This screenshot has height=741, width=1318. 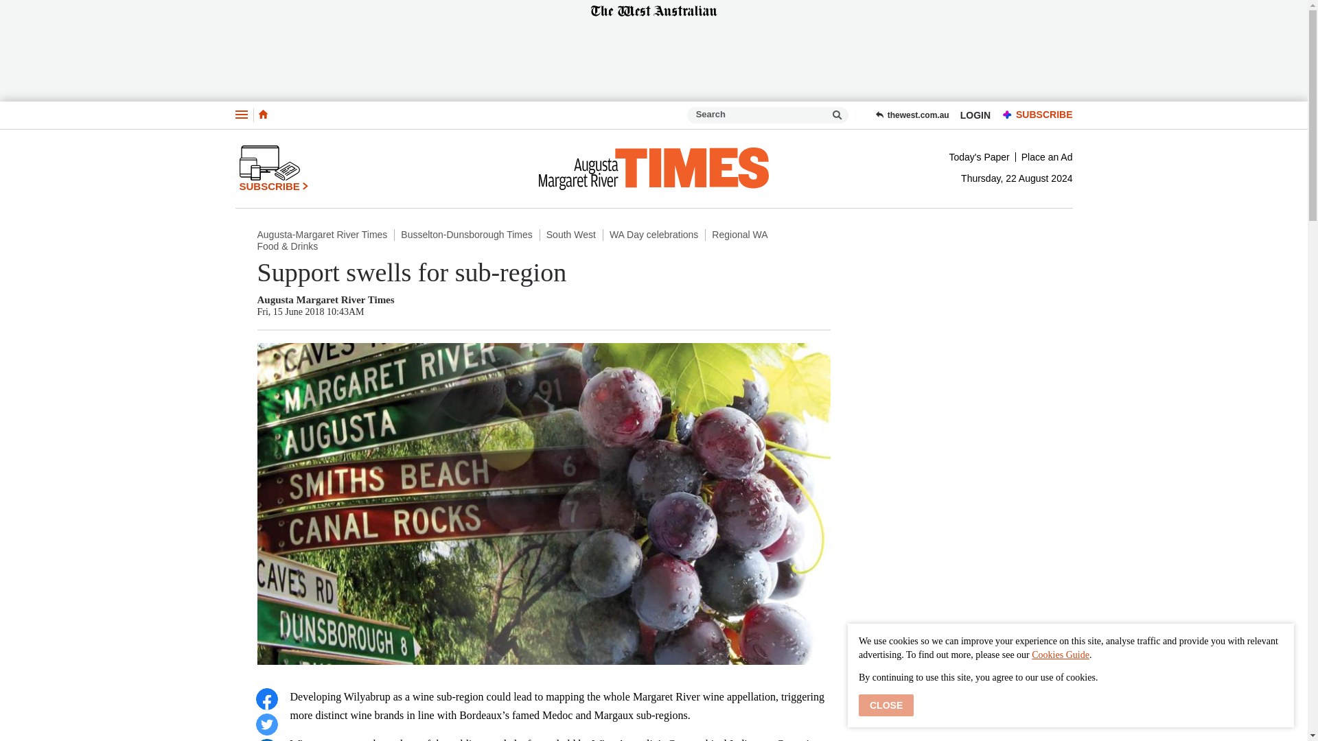 What do you see at coordinates (975, 115) in the screenshot?
I see `LOGIN` at bounding box center [975, 115].